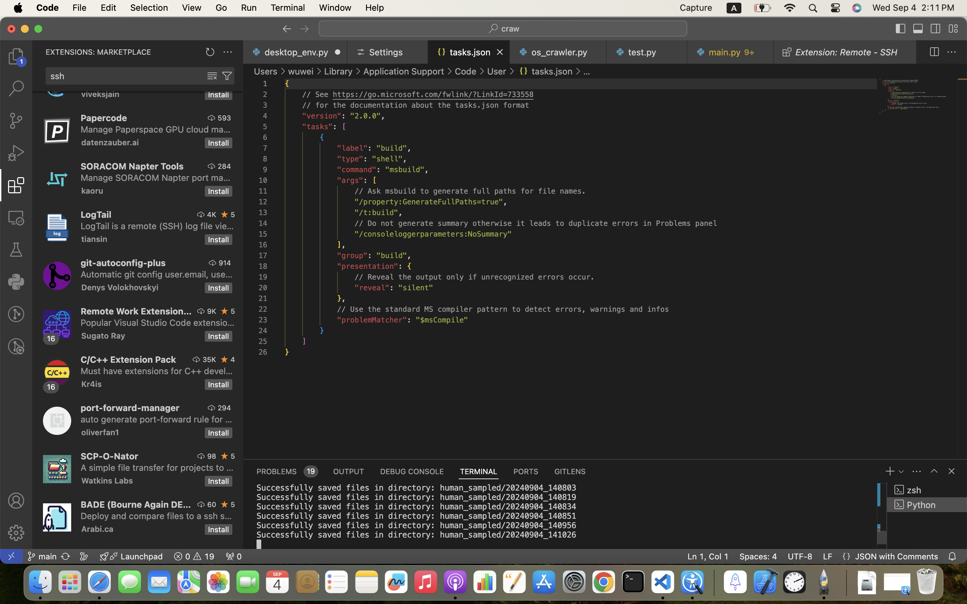 The height and width of the screenshot is (604, 967). I want to click on port-forward-manager, so click(130, 408).